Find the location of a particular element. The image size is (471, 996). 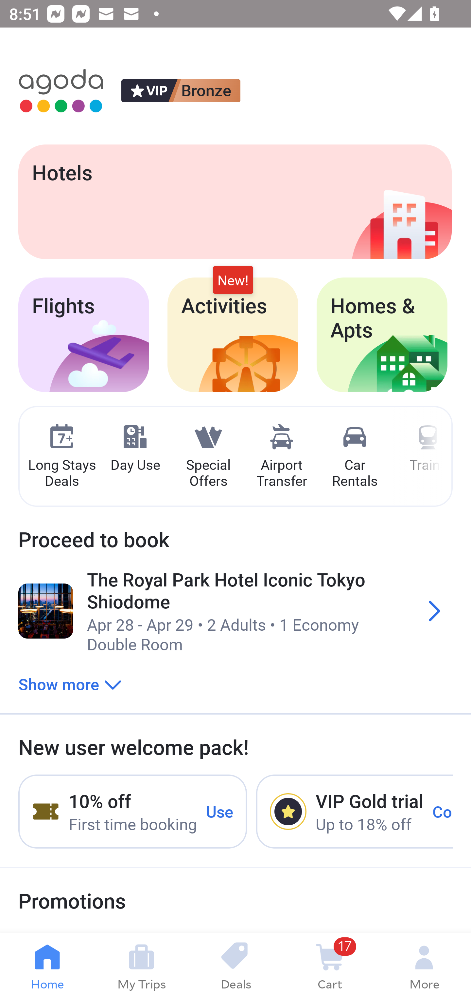

Home is located at coordinates (47, 965).